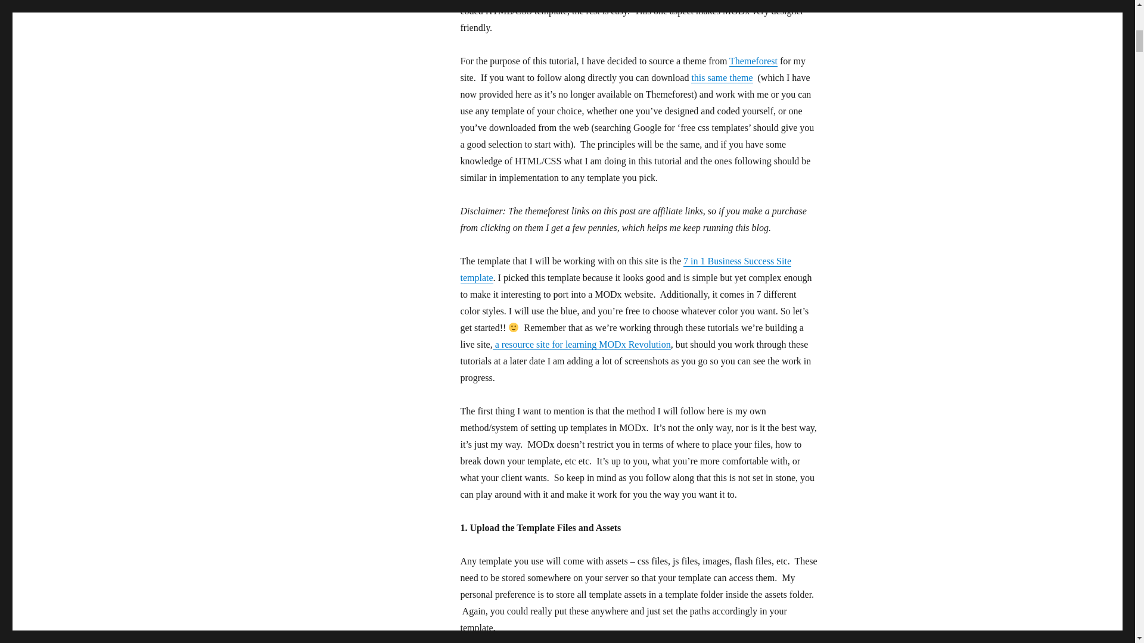  I want to click on this same theme, so click(722, 77).